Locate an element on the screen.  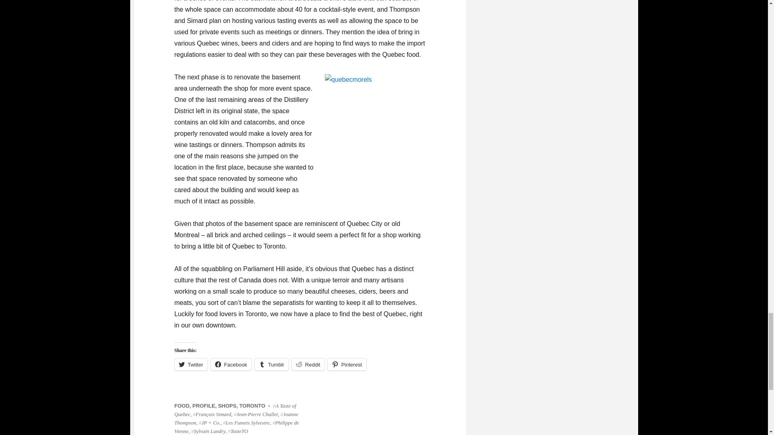
Click to share on Reddit is located at coordinates (308, 364).